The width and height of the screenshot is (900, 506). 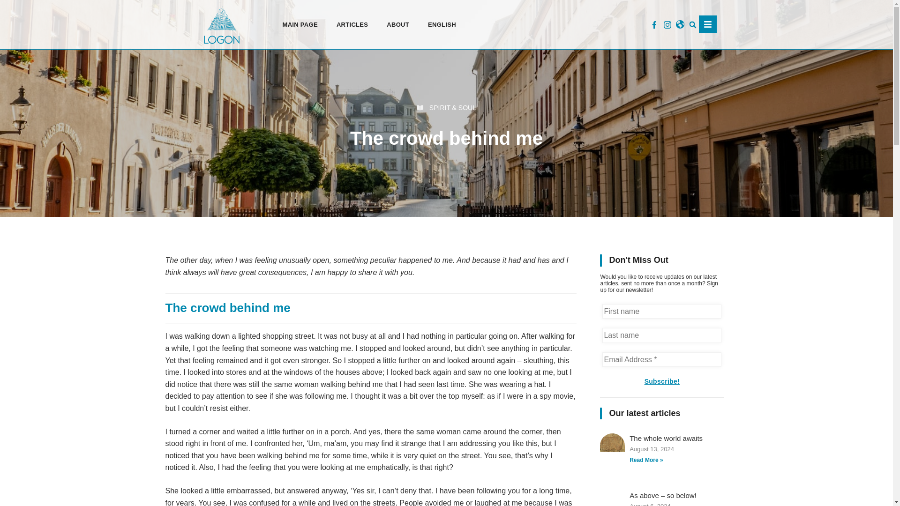 What do you see at coordinates (662, 382) in the screenshot?
I see `Subscribe!` at bounding box center [662, 382].